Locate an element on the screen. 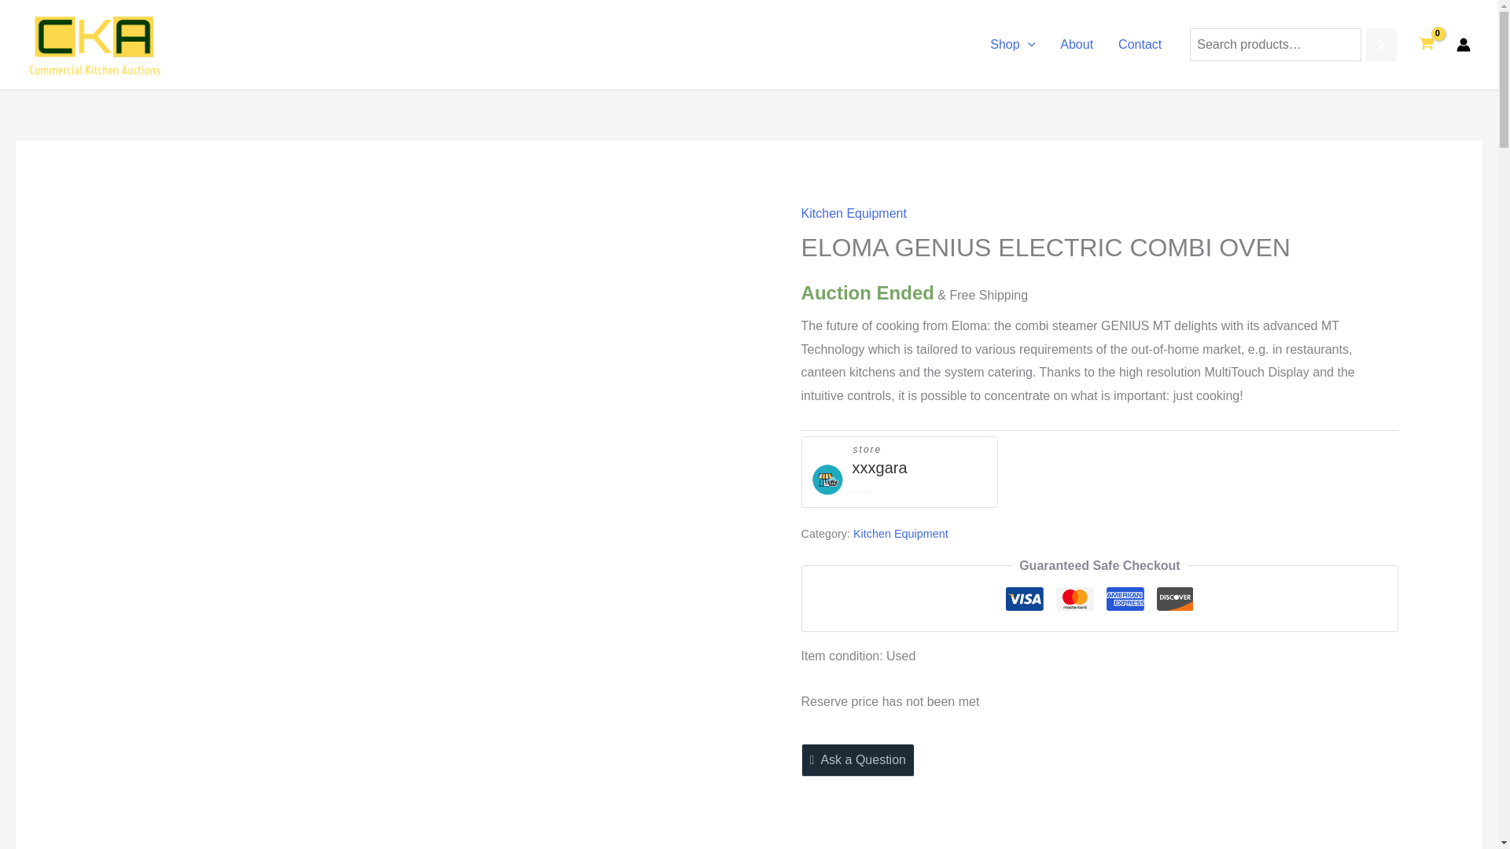 Image resolution: width=1510 pixels, height=849 pixels. Kitchen Equipment is located at coordinates (900, 533).